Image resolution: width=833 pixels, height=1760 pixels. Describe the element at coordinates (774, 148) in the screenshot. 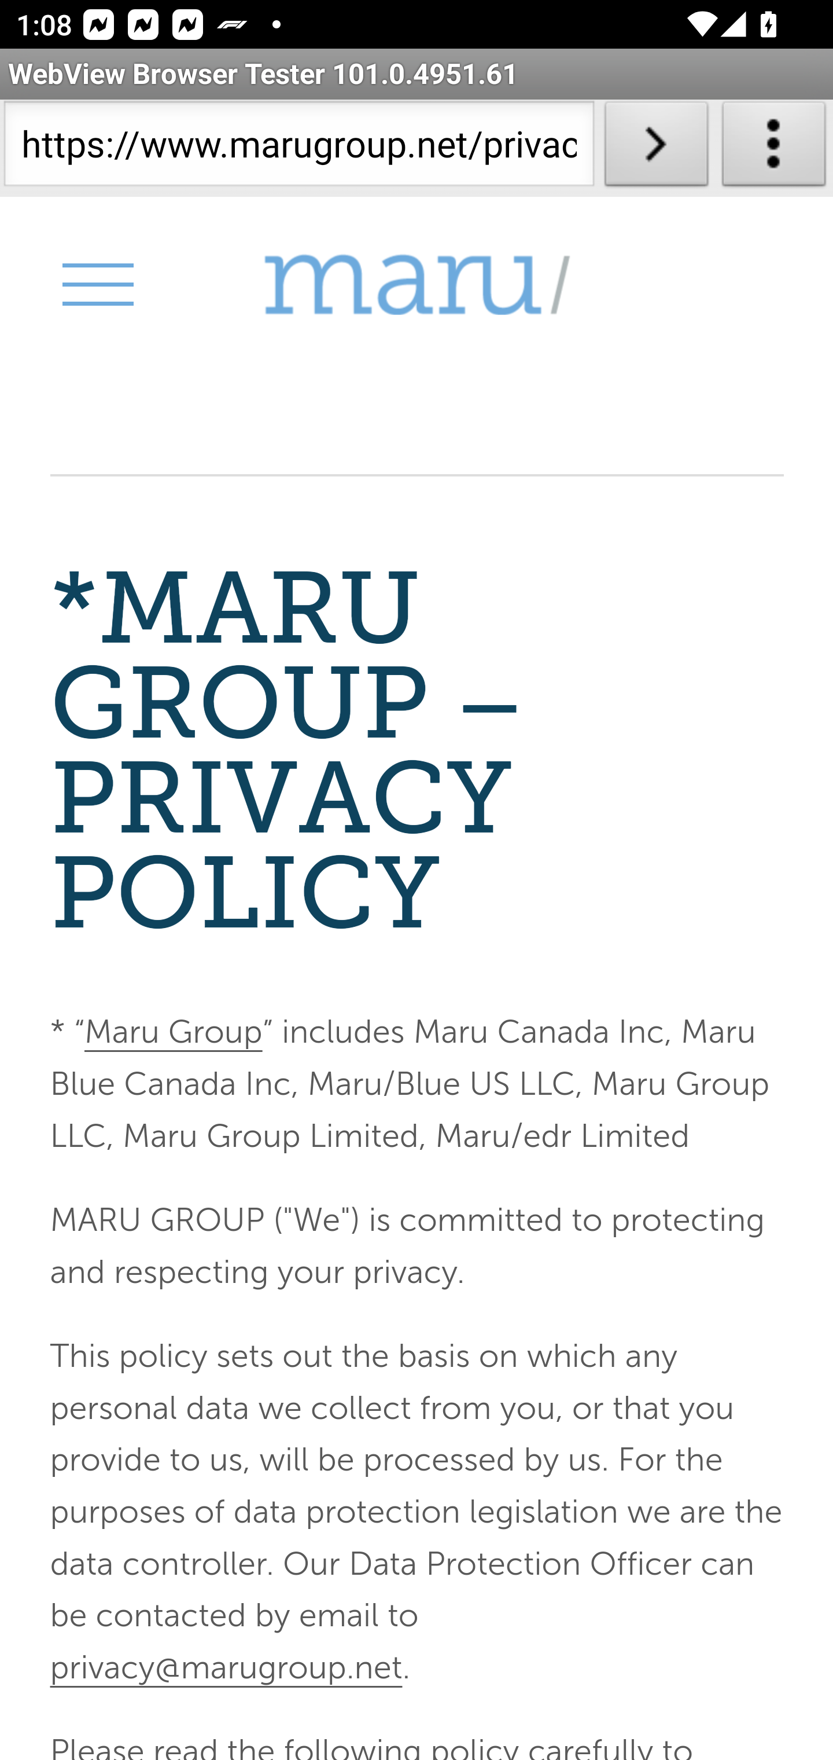

I see `About WebView` at that location.